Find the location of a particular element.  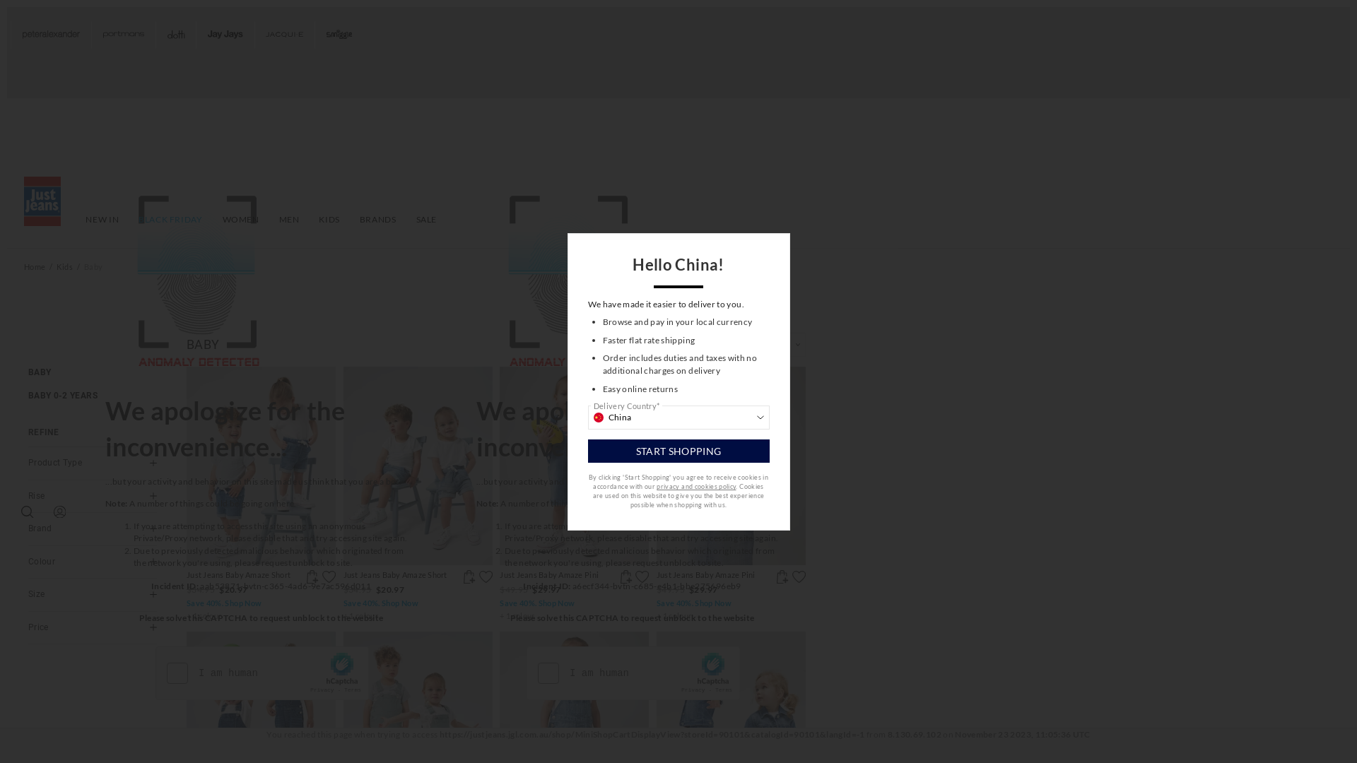

Baby Amaze Short is located at coordinates (312, 576).